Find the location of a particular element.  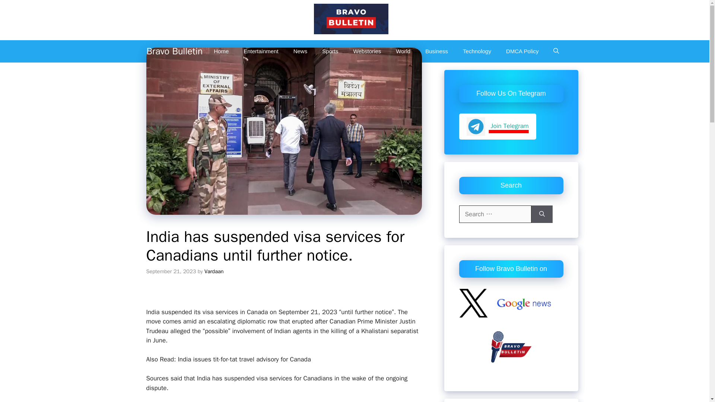

View all posts by Vardaan is located at coordinates (214, 271).